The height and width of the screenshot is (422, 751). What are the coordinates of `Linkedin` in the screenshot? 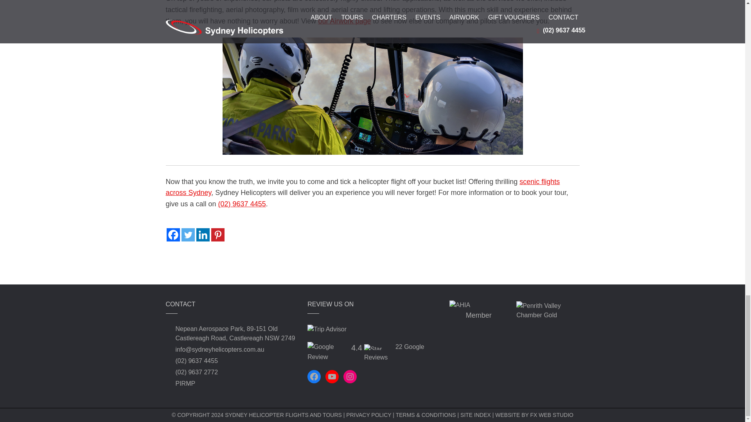 It's located at (203, 234).